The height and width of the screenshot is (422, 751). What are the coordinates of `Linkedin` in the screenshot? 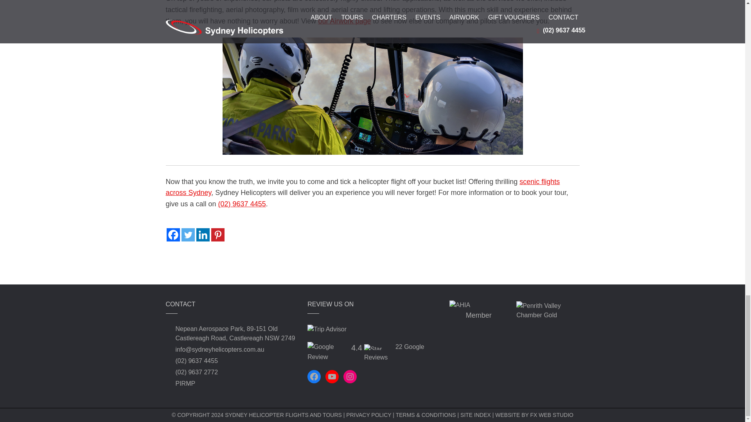 It's located at (203, 234).